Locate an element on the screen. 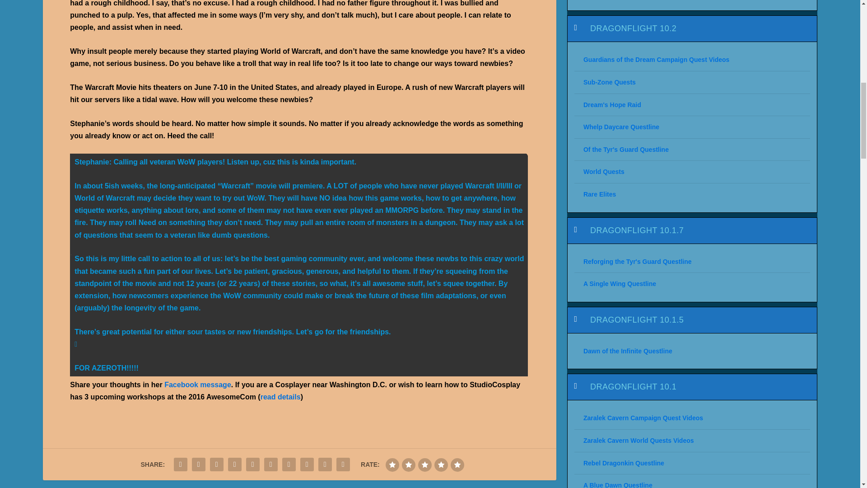 The width and height of the screenshot is (867, 488). poor is located at coordinates (408, 465).